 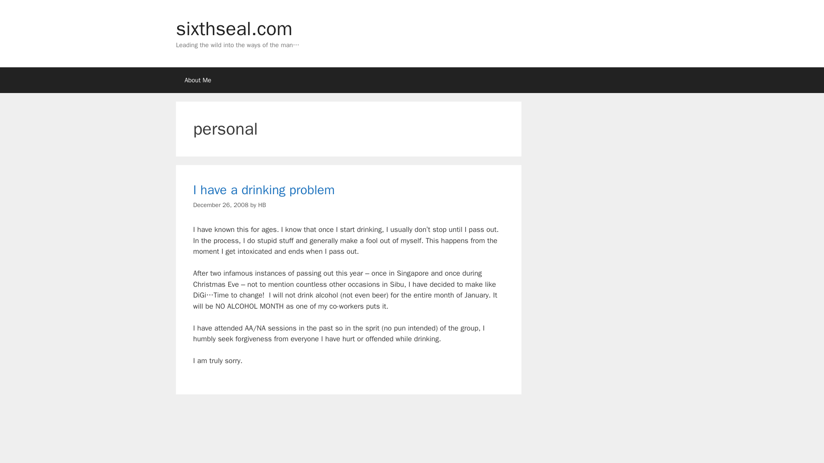 What do you see at coordinates (221, 205) in the screenshot?
I see `December 26, 2008` at bounding box center [221, 205].